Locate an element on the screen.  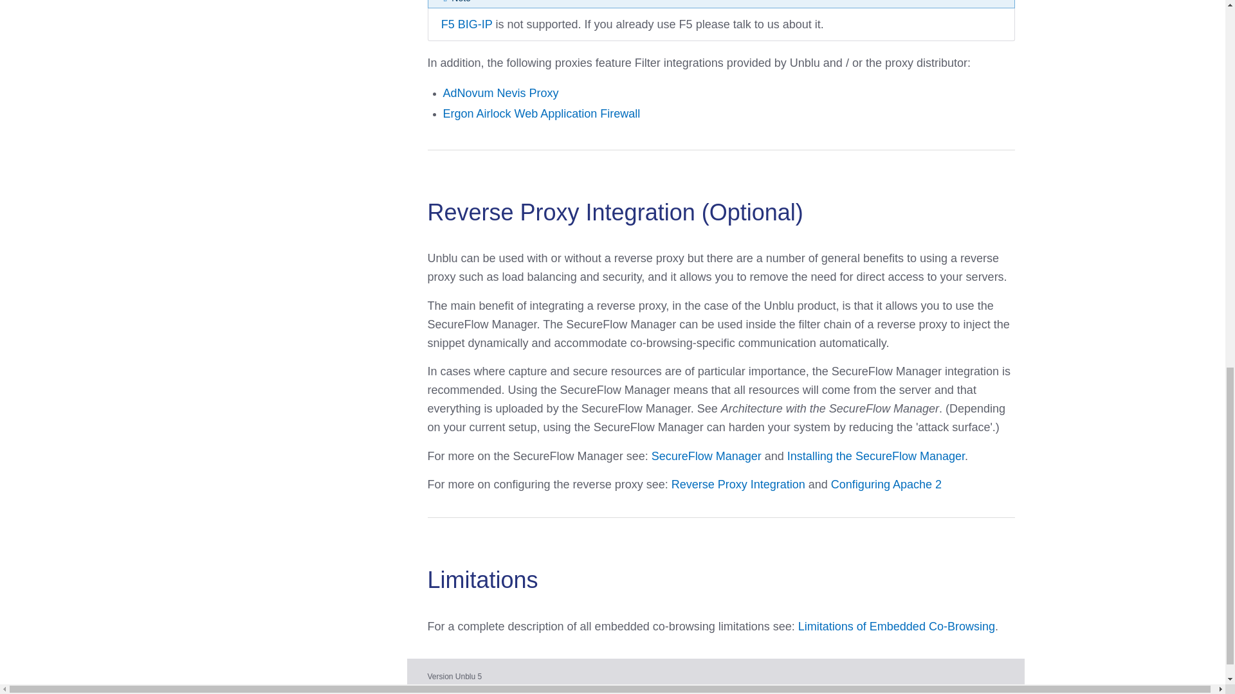
AdNovum Nevis Proxy is located at coordinates (500, 93).